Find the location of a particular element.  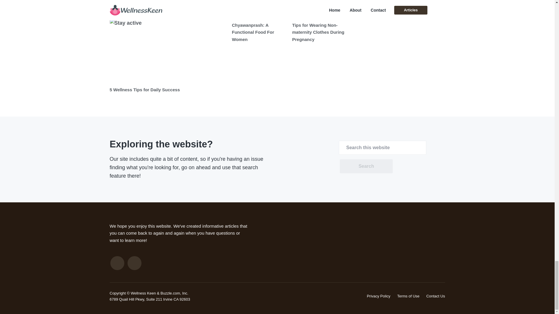

Permanent Link to Chyawanprash: A Functional Food For Women is located at coordinates (253, 32).